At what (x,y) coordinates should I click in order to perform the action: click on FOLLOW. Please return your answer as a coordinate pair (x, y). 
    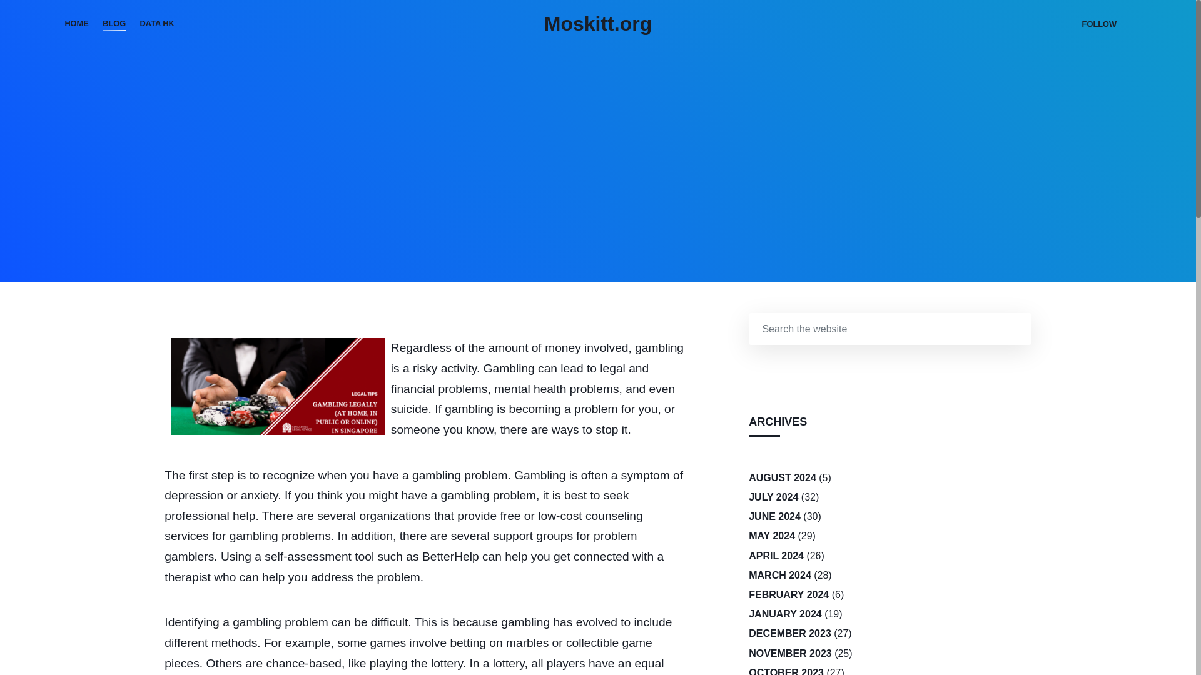
    Looking at the image, I should click on (1098, 24).